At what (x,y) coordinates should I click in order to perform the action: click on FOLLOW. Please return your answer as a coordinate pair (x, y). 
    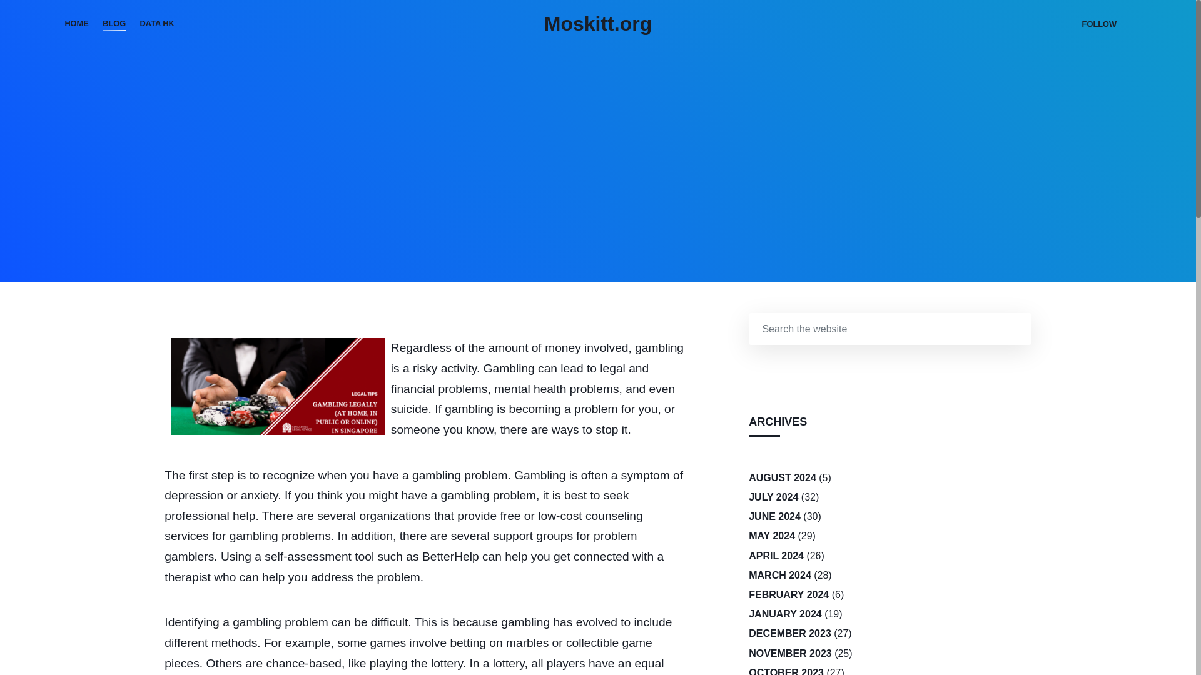
    Looking at the image, I should click on (1098, 24).